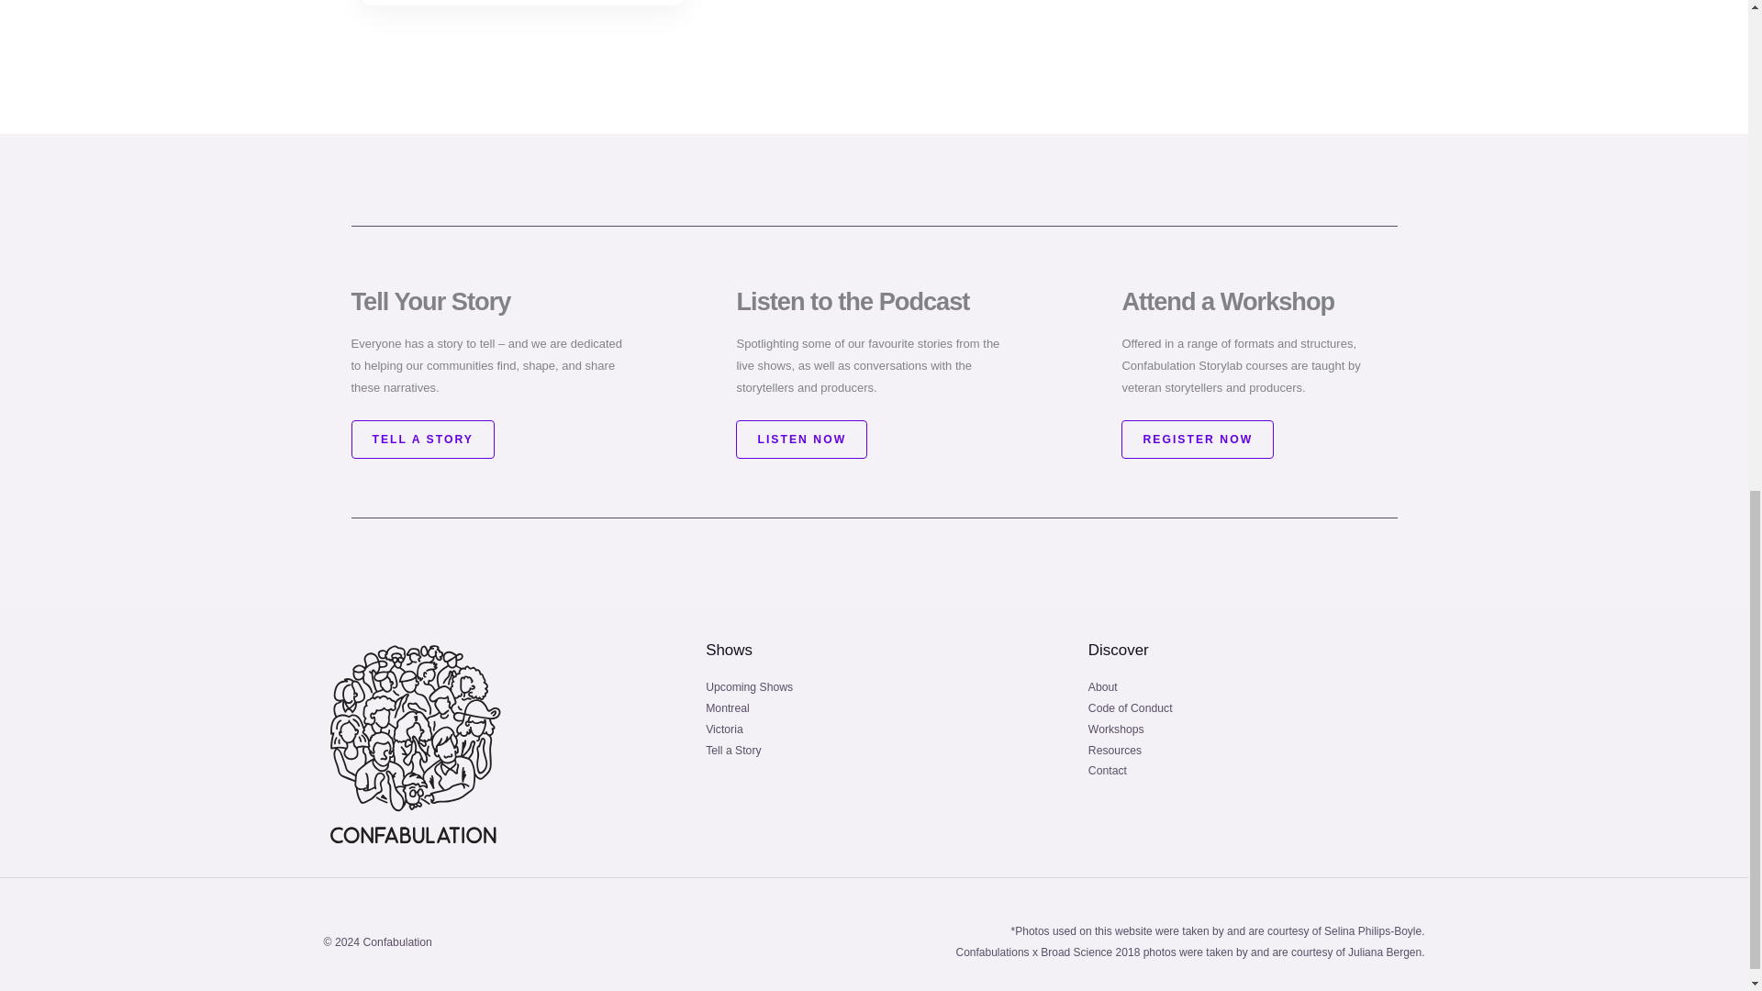 Image resolution: width=1762 pixels, height=991 pixels. I want to click on REGISTER NOW, so click(1197, 439).